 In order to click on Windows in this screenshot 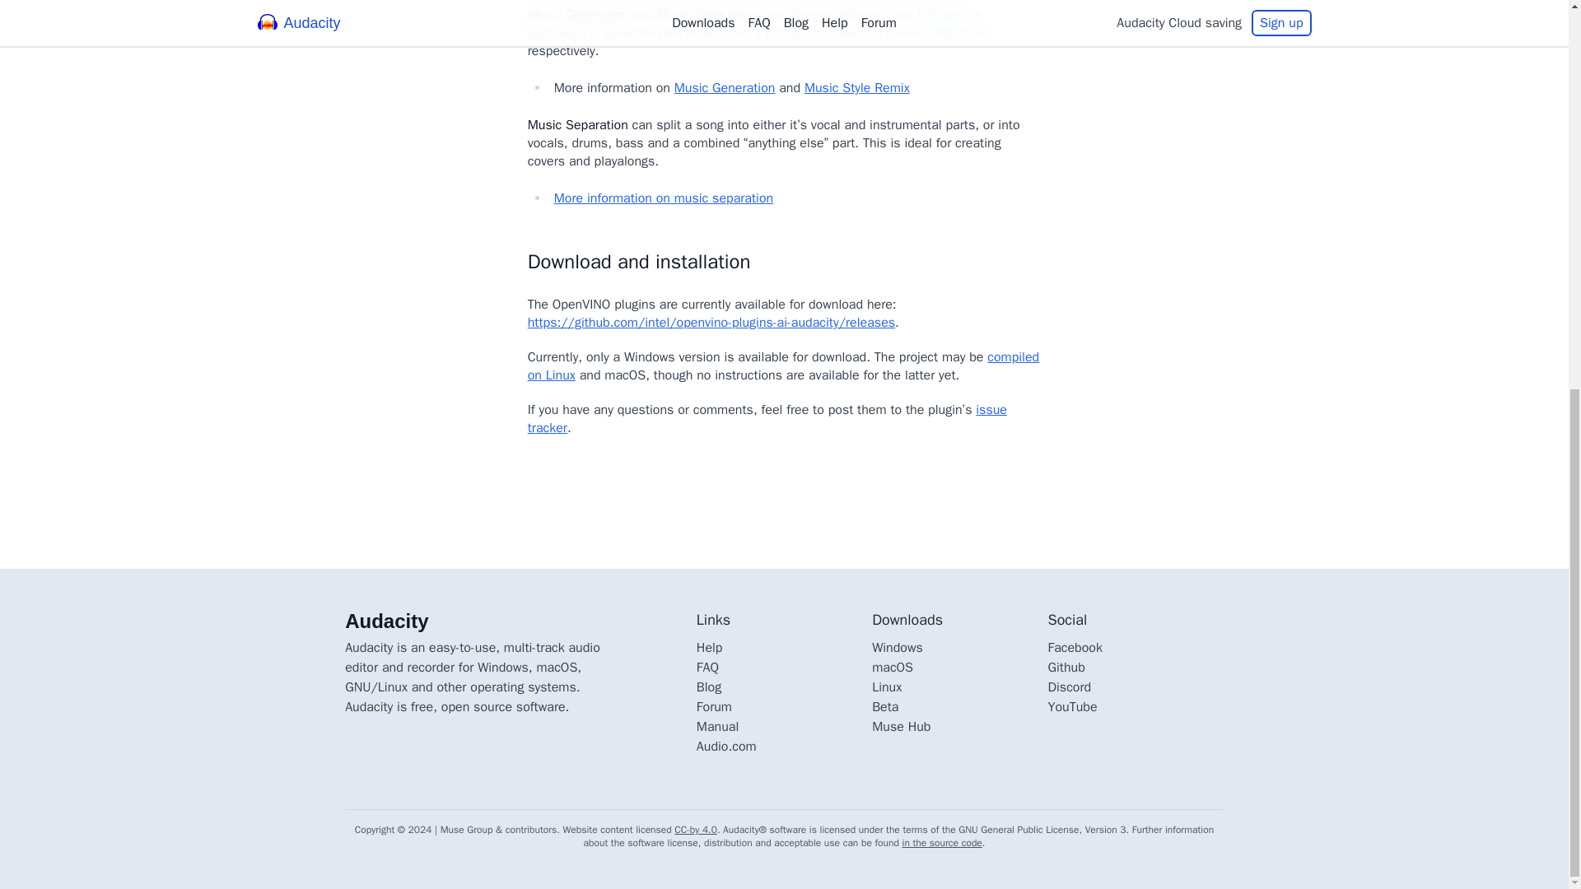, I will do `click(898, 647)`.